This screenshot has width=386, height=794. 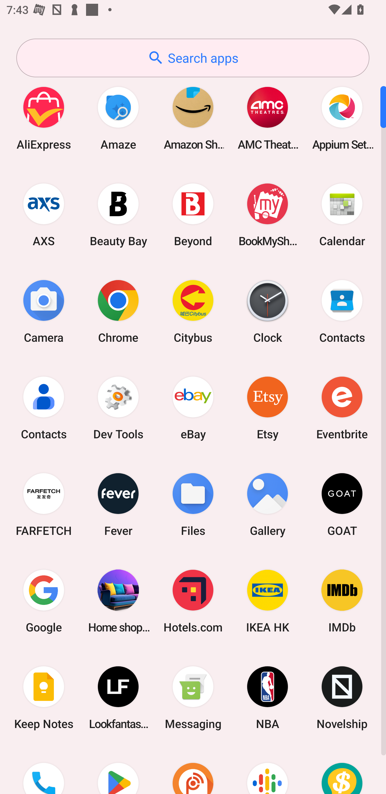 What do you see at coordinates (342, 311) in the screenshot?
I see `Contacts` at bounding box center [342, 311].